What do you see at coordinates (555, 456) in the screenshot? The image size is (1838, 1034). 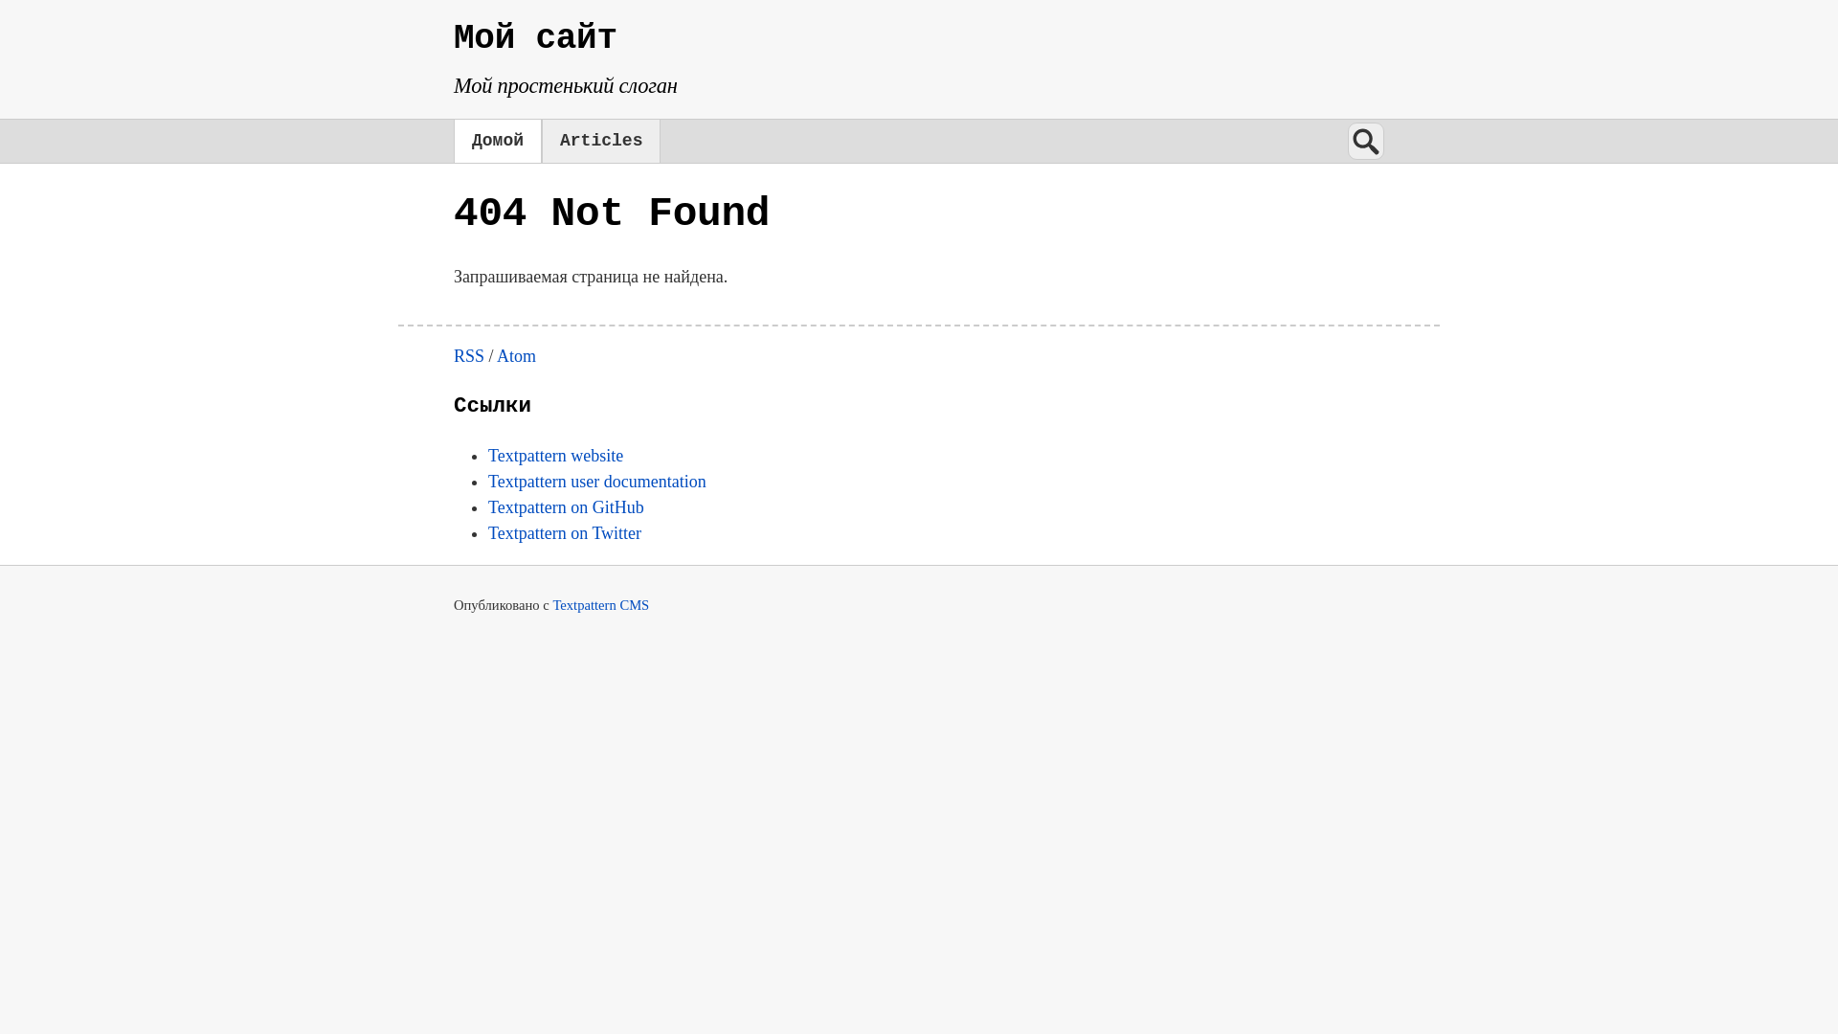 I see `Textpattern website` at bounding box center [555, 456].